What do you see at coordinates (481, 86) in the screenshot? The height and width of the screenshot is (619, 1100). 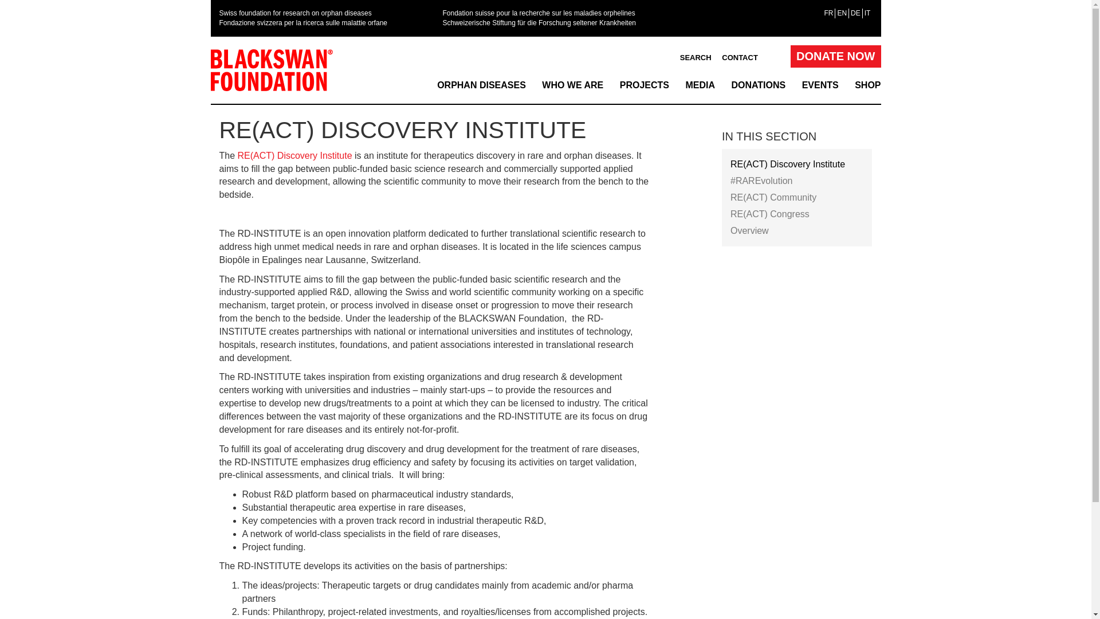 I see `ORPHAN DISEASES` at bounding box center [481, 86].